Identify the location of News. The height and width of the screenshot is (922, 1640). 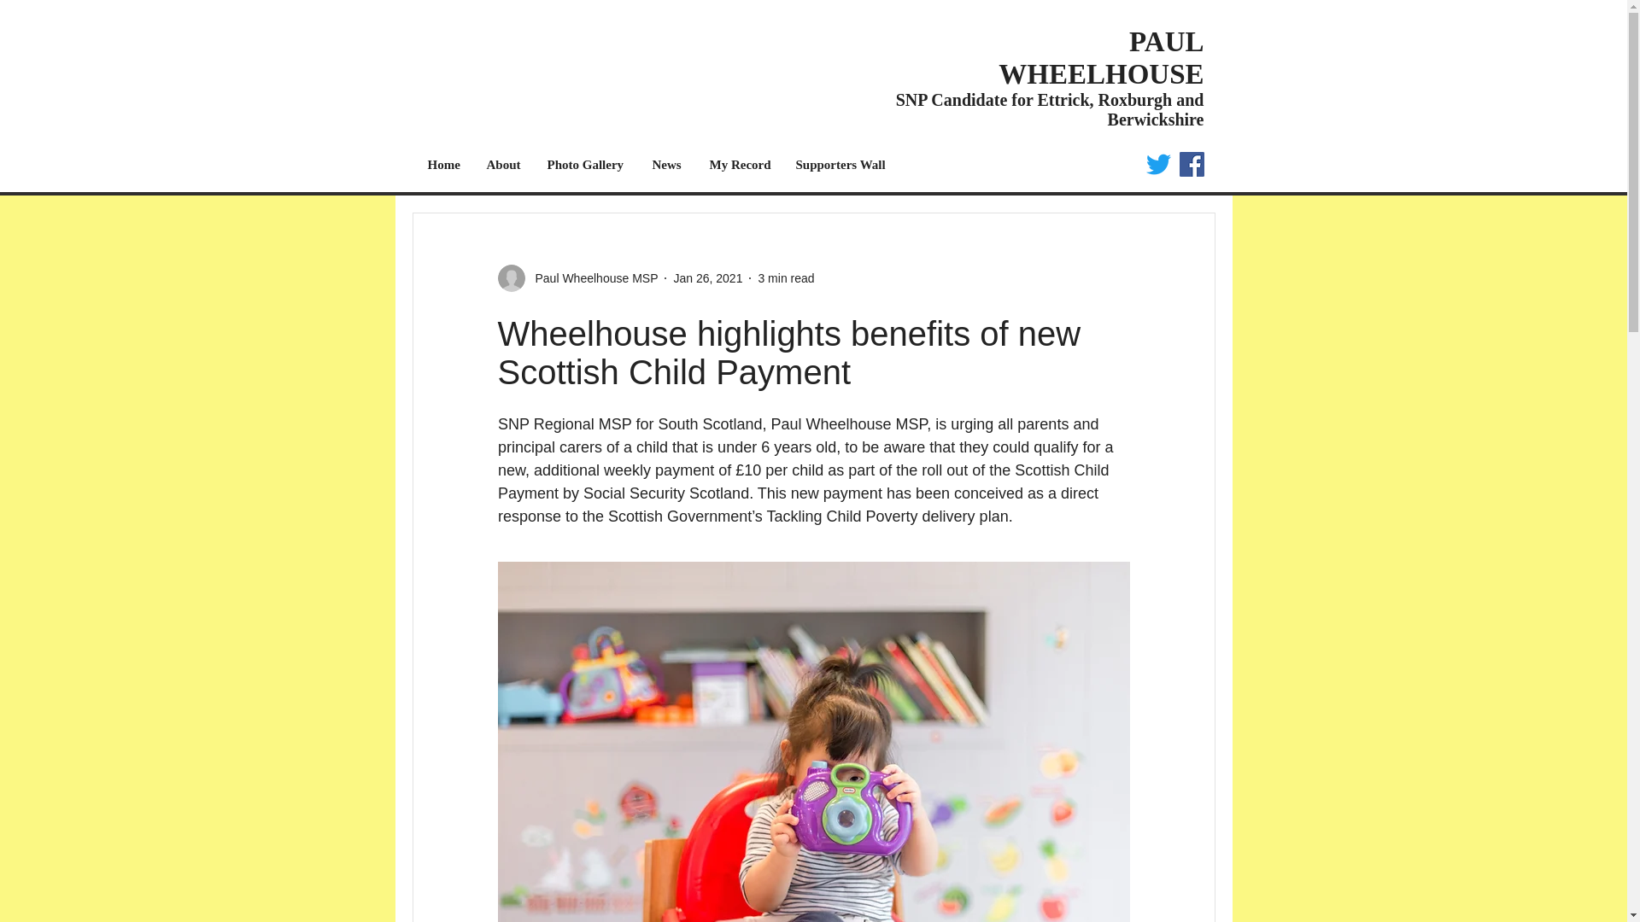
(667, 165).